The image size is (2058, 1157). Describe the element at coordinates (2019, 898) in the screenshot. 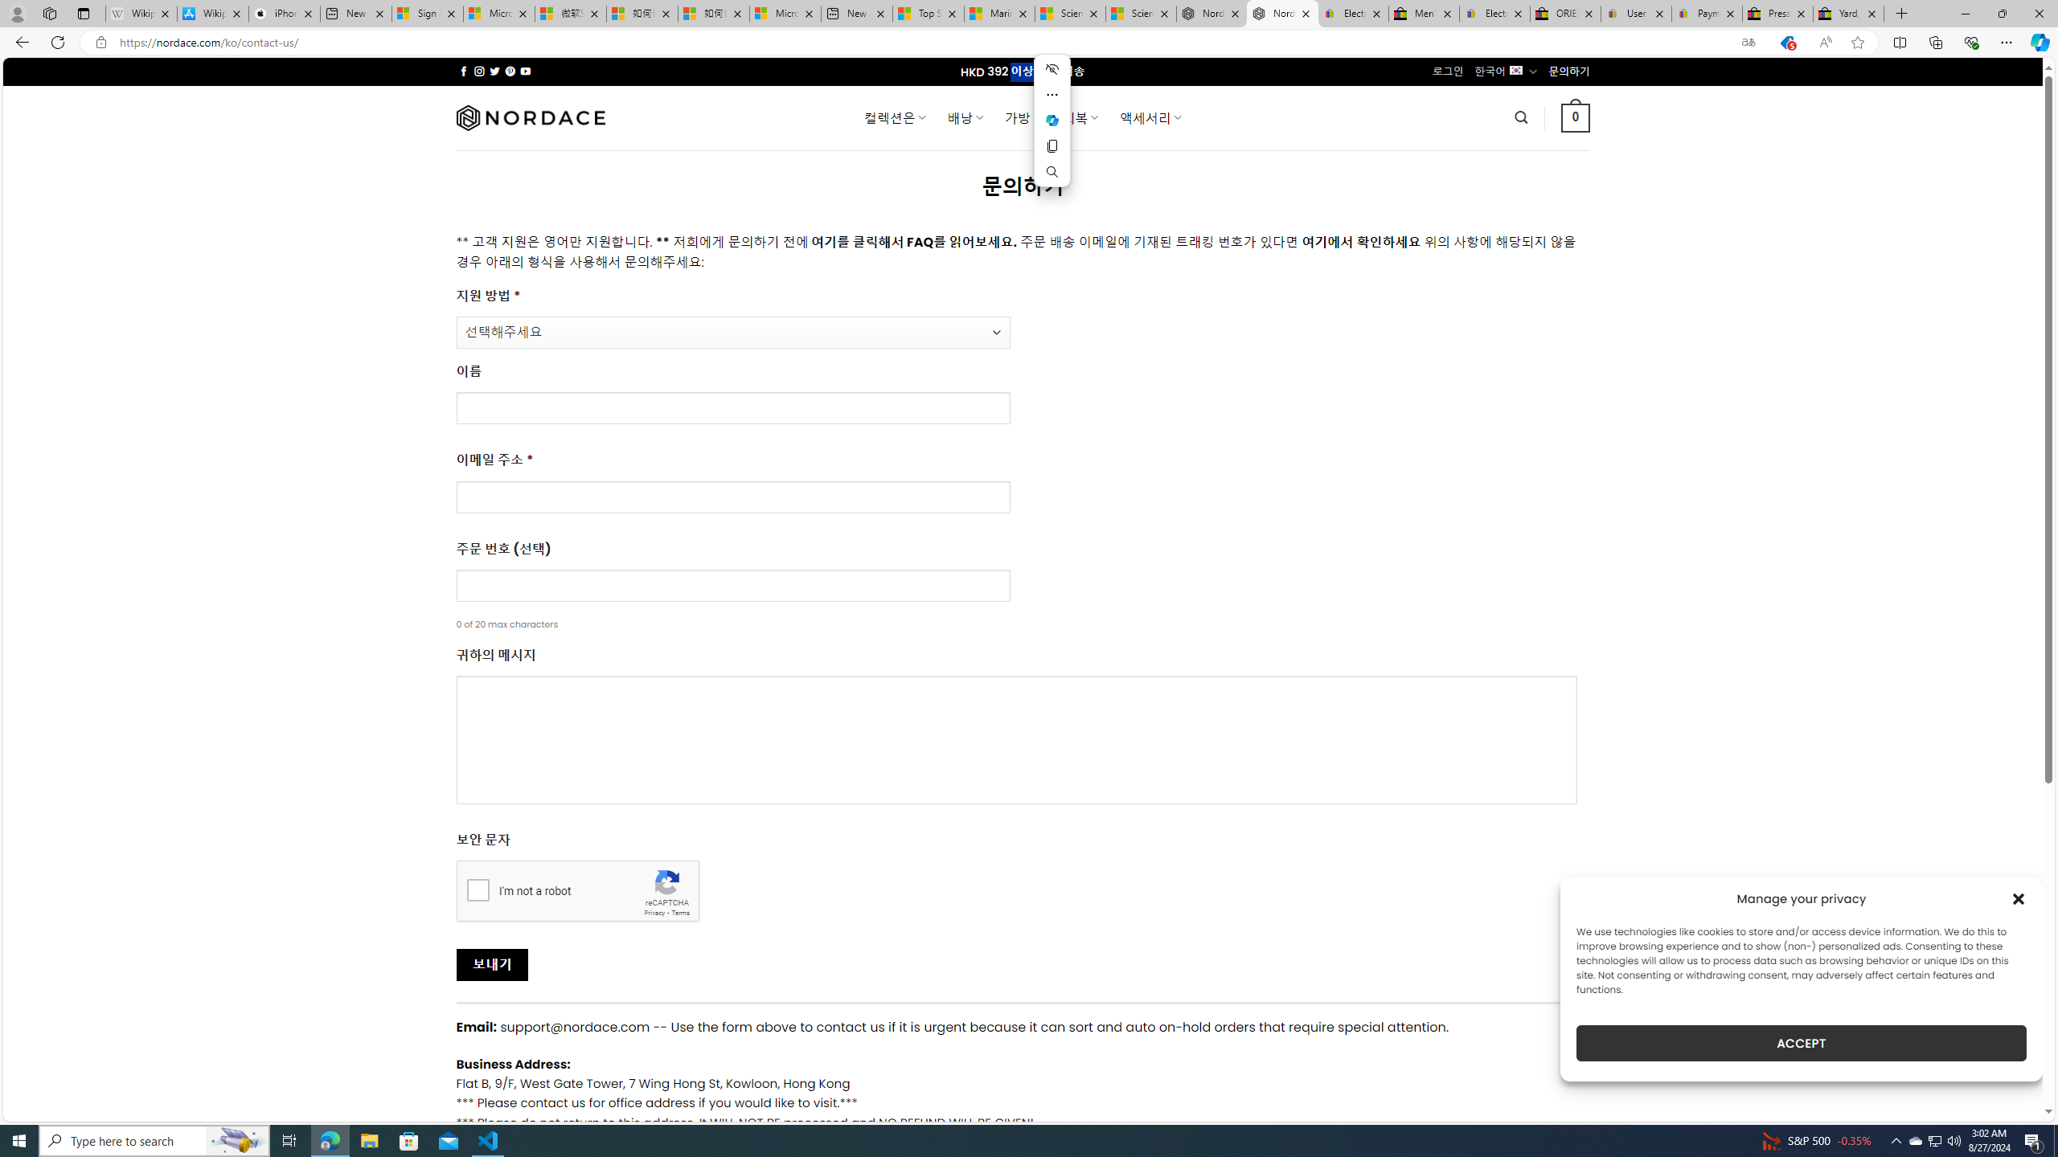

I see `Class: cmplz-close` at that location.